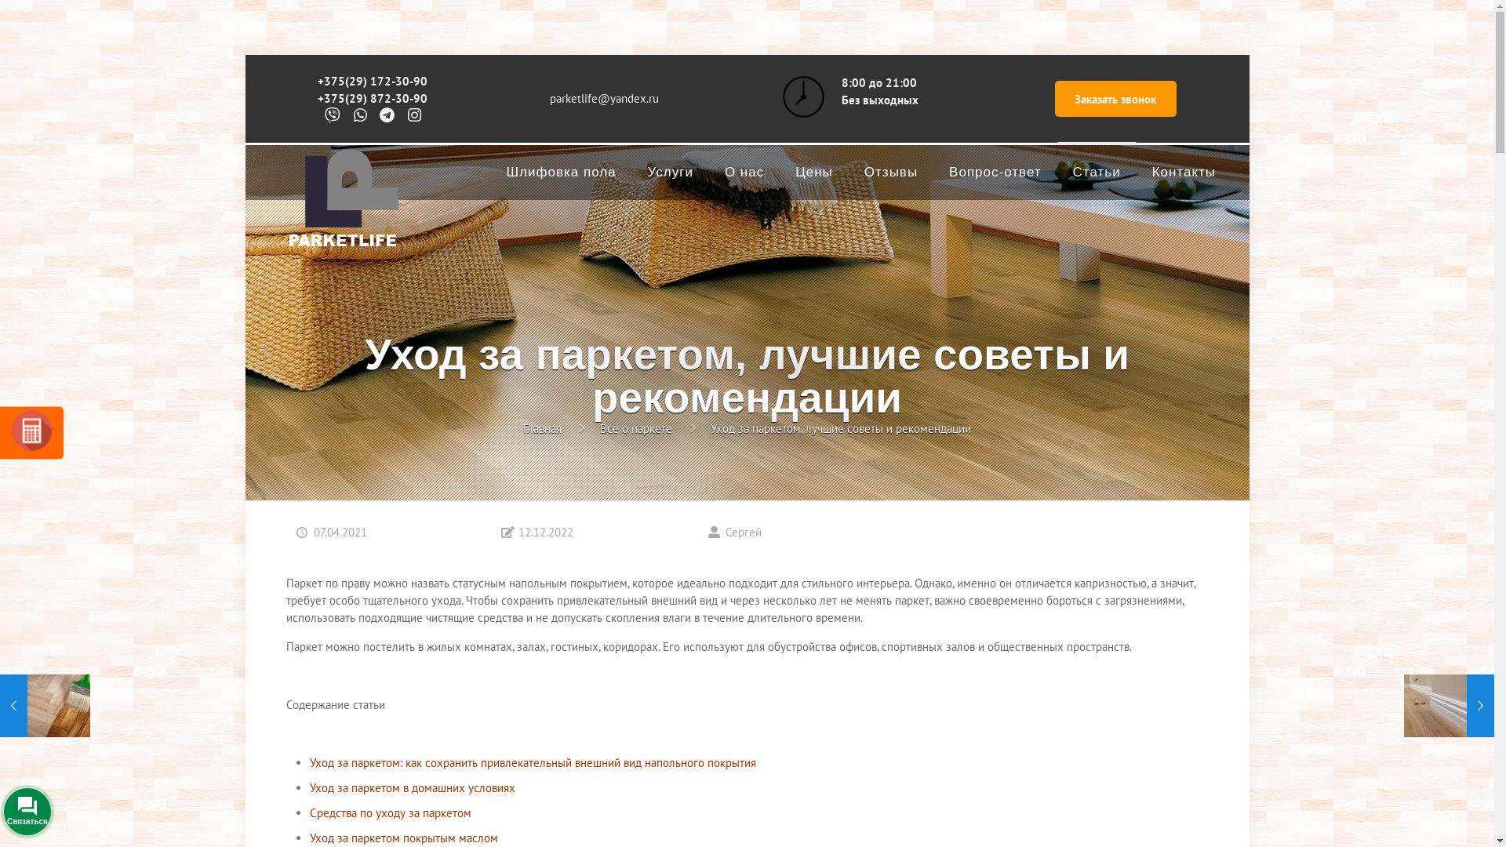  I want to click on Telegram, so click(145, 809).